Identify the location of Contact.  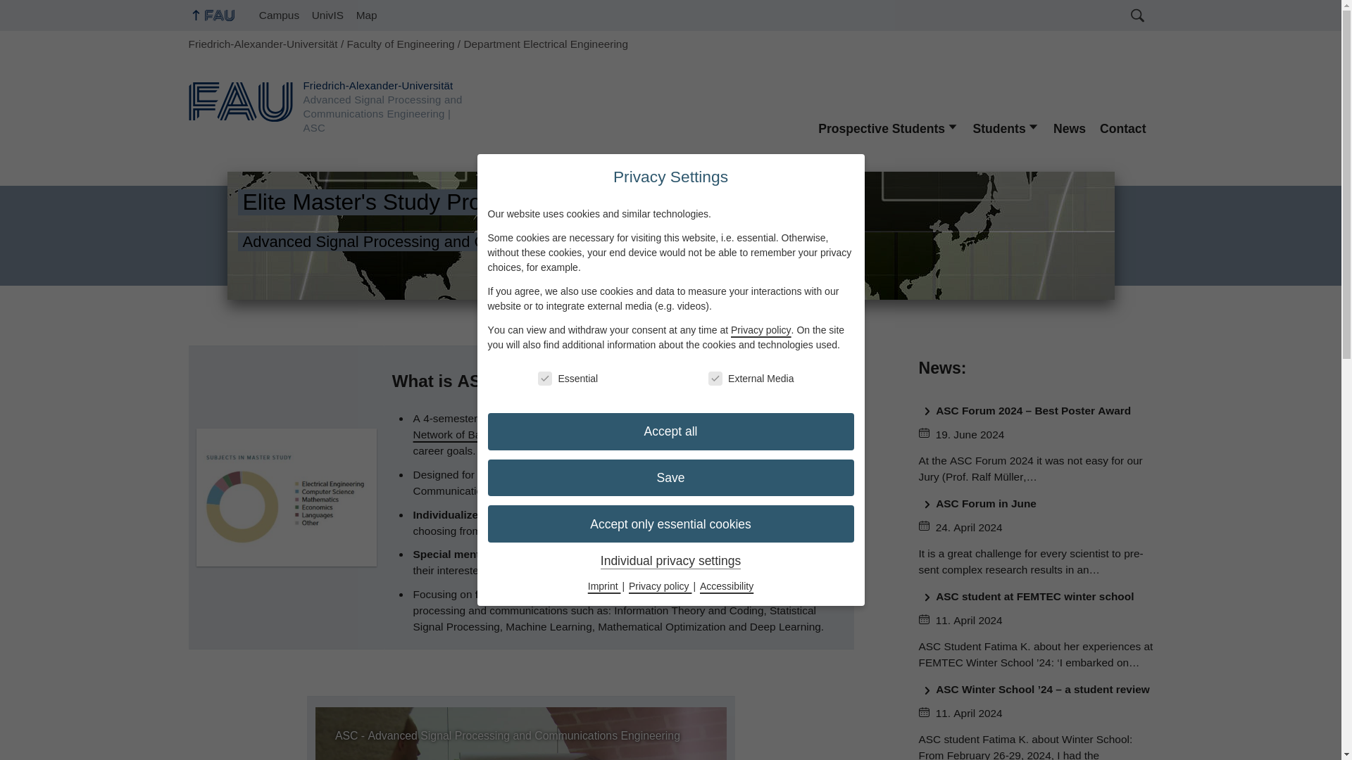
(1122, 128).